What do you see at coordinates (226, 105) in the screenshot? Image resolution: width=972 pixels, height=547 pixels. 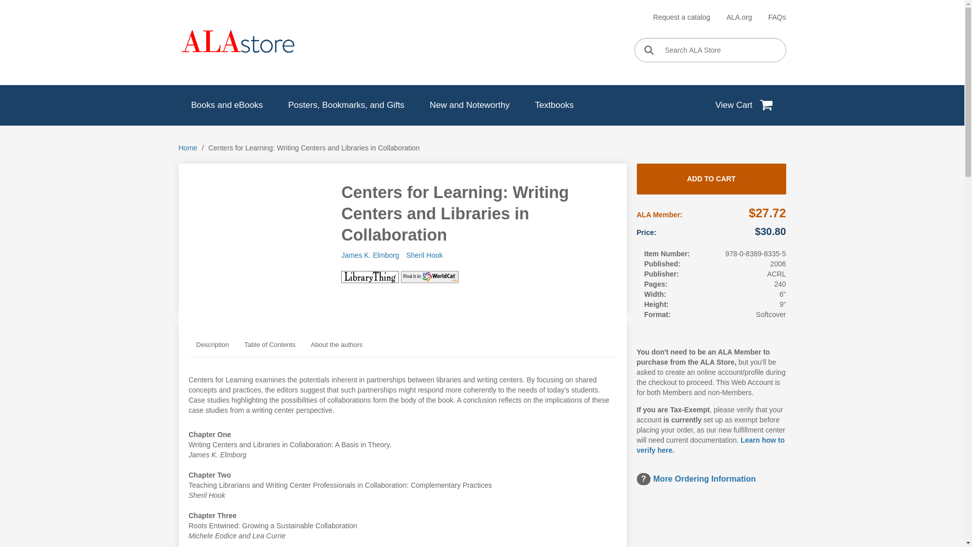 I see `Books and eBooks` at bounding box center [226, 105].